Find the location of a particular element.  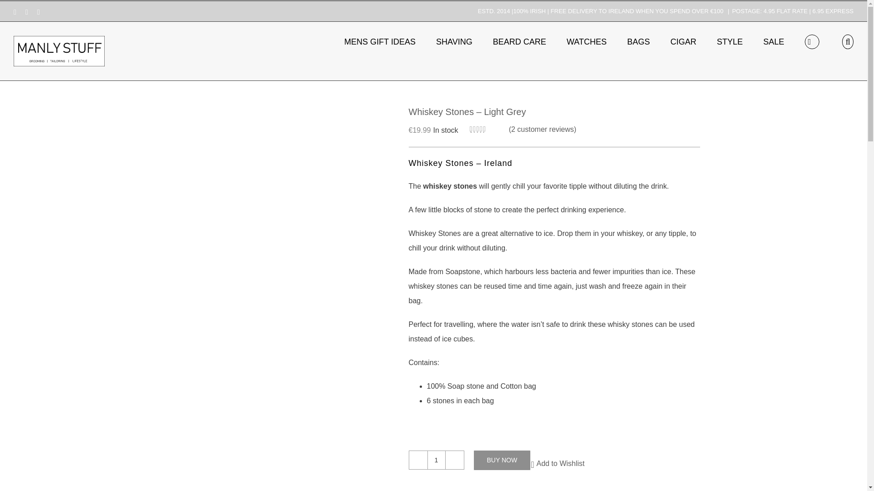

BEARD CARE is located at coordinates (519, 40).